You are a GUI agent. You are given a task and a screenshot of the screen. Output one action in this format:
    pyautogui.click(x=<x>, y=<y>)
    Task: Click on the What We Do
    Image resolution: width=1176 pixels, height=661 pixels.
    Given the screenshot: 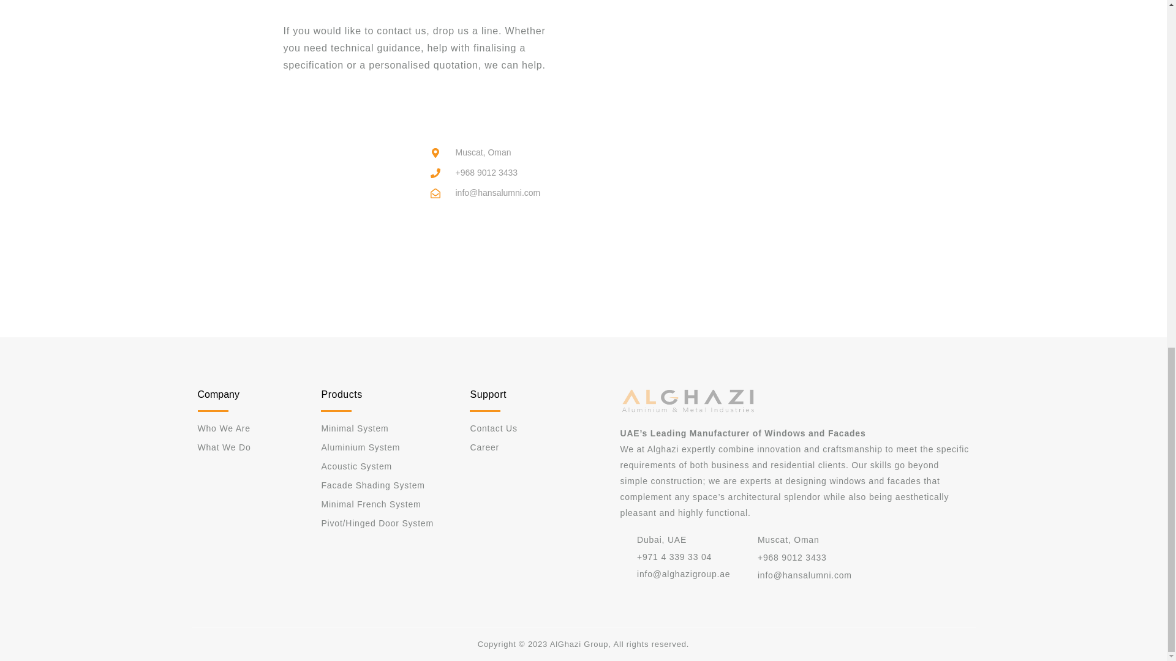 What is the action you would take?
    pyautogui.click(x=243, y=447)
    